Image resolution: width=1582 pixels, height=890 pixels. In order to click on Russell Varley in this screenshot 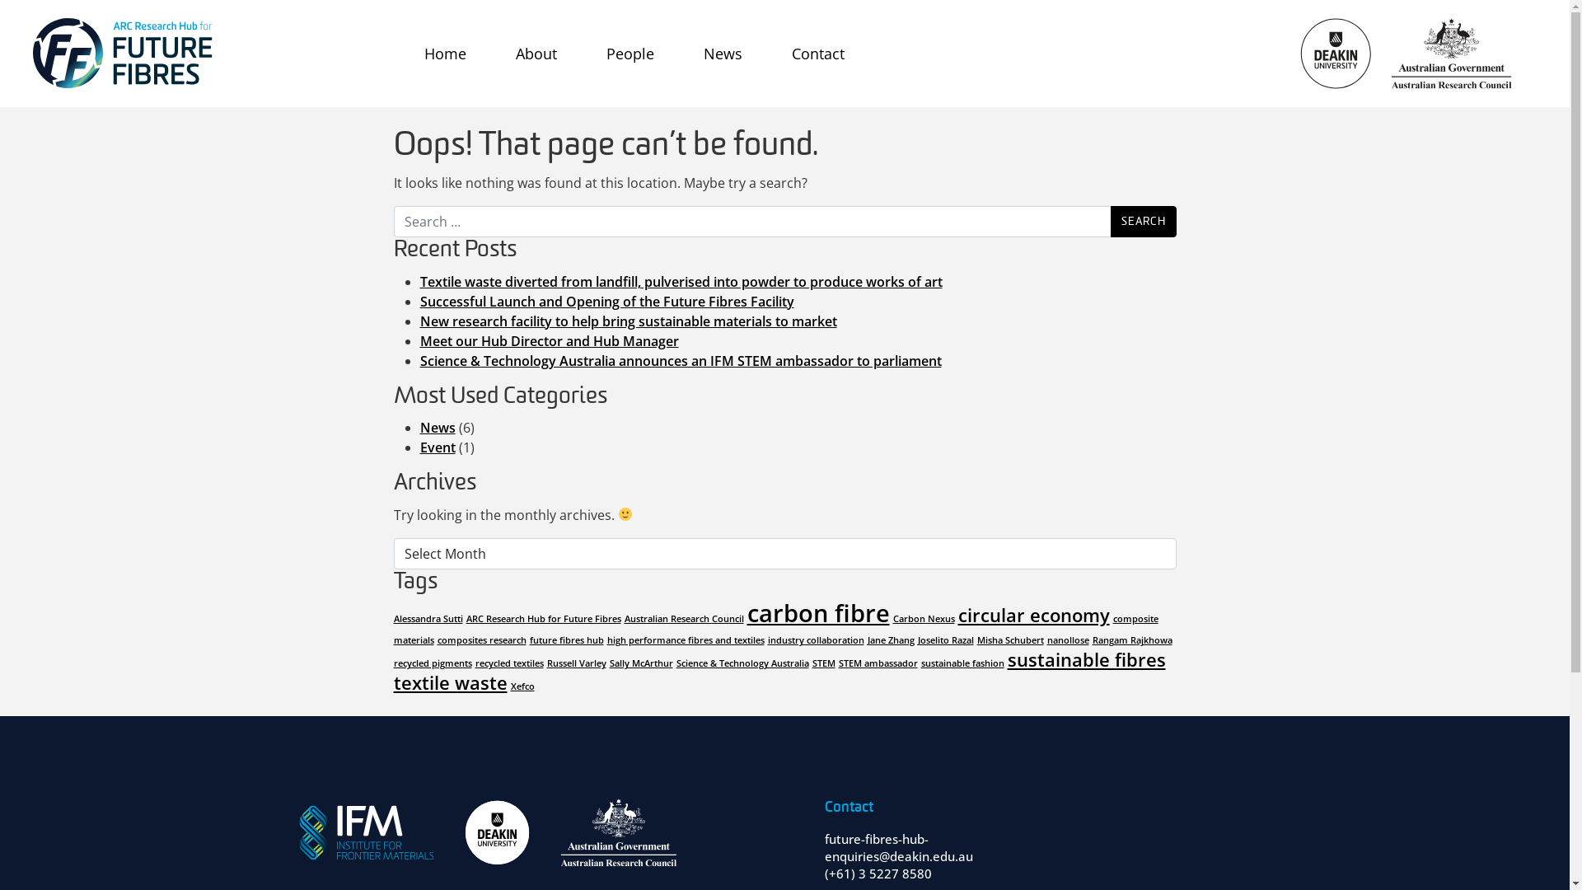, I will do `click(577, 663)`.